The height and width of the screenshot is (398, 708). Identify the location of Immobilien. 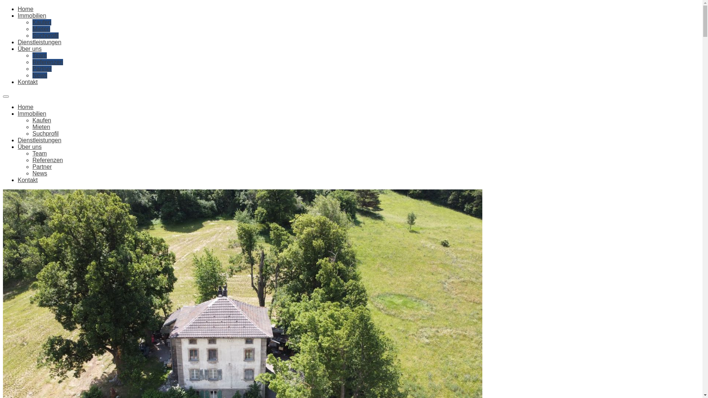
(32, 114).